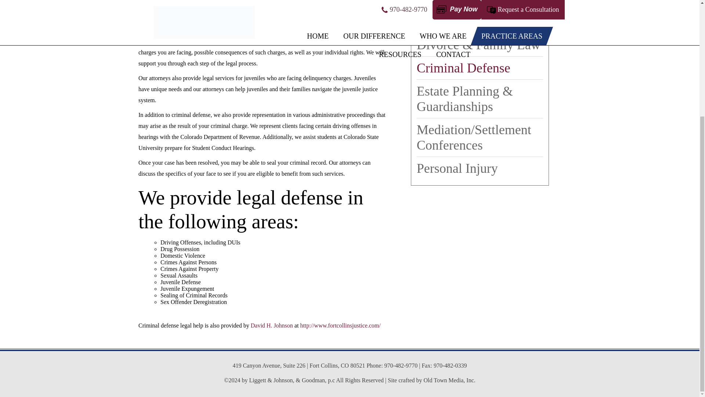 The width and height of the screenshot is (705, 397). What do you see at coordinates (203, 41) in the screenshot?
I see `Sarah E. Liggett` at bounding box center [203, 41].